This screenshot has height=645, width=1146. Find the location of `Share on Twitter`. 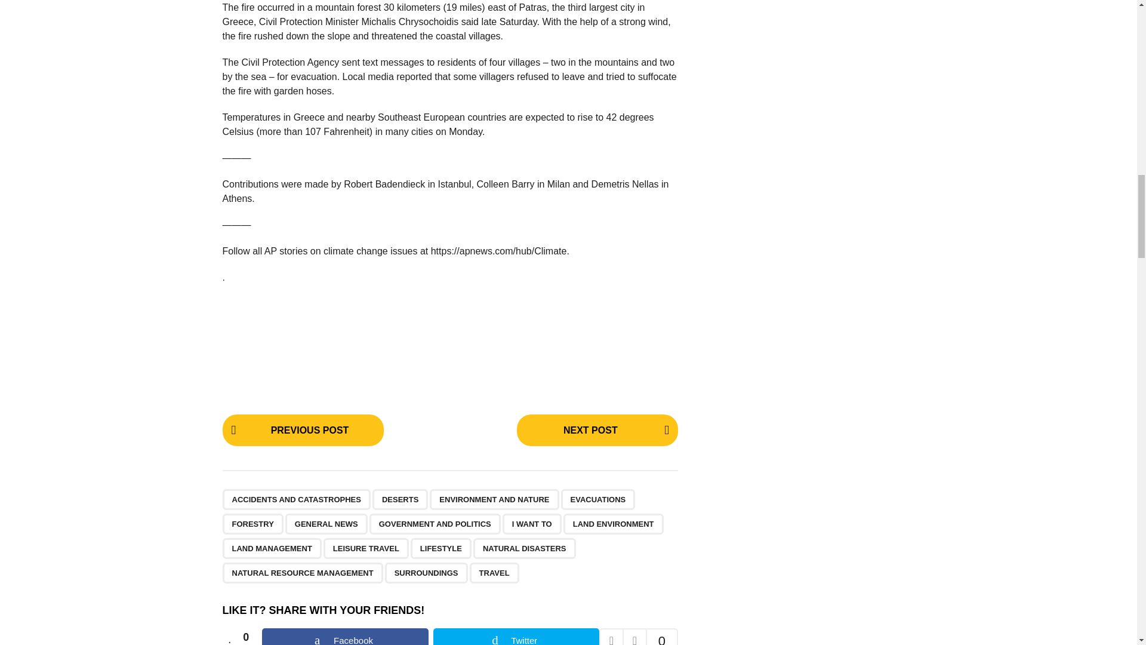

Share on Twitter is located at coordinates (516, 637).